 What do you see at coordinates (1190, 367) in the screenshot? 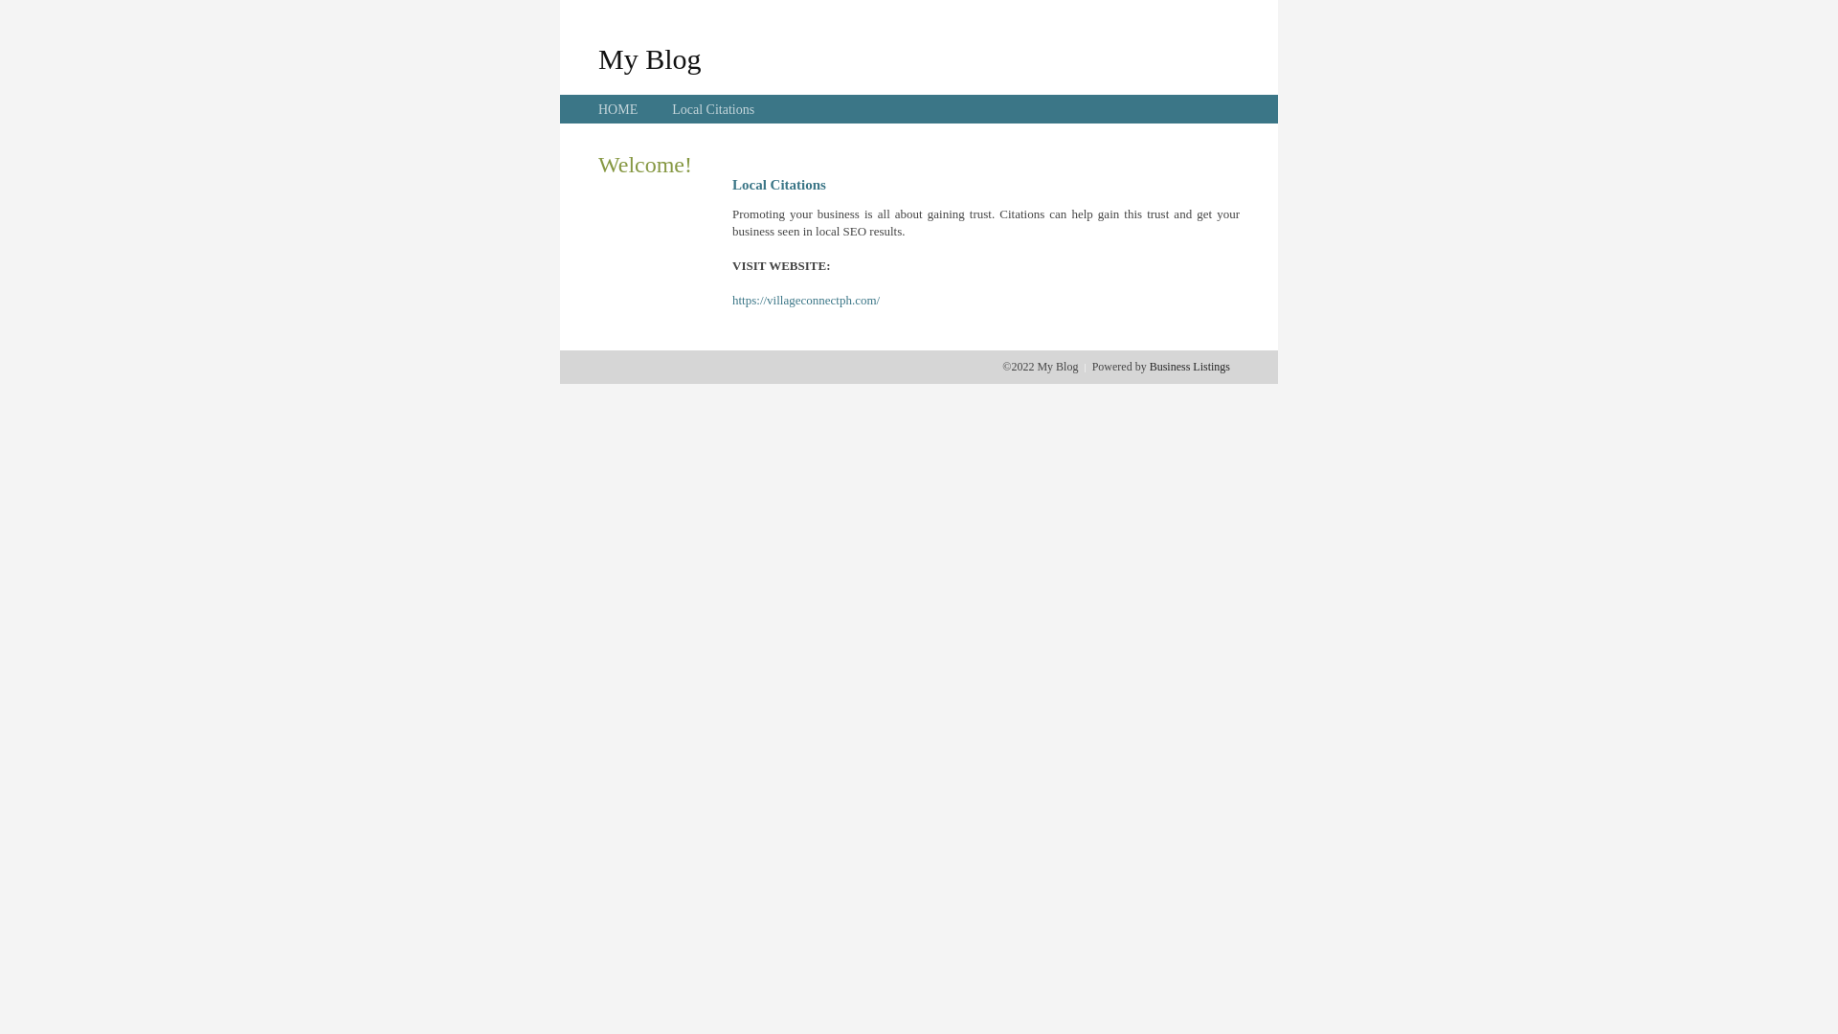
I see `Business Listings` at bounding box center [1190, 367].